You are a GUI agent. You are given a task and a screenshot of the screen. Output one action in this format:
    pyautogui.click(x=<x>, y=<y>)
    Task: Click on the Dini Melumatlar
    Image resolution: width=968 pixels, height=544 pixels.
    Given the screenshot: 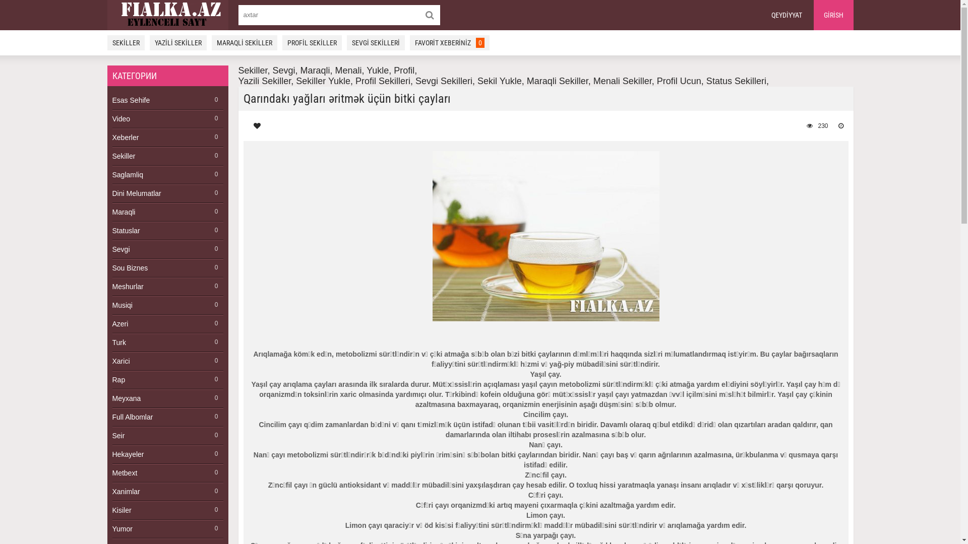 What is the action you would take?
    pyautogui.click(x=167, y=193)
    